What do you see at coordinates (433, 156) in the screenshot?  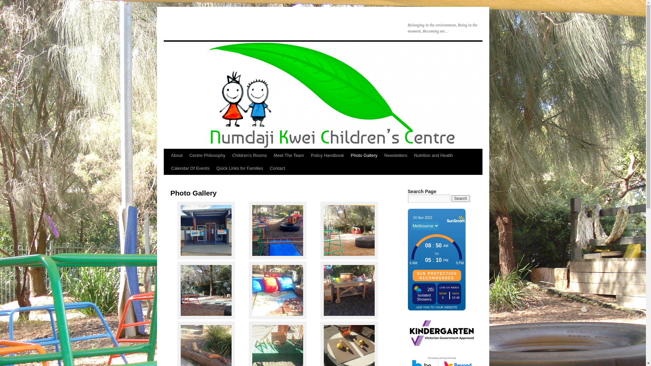 I see `Nutrition and Health` at bounding box center [433, 156].